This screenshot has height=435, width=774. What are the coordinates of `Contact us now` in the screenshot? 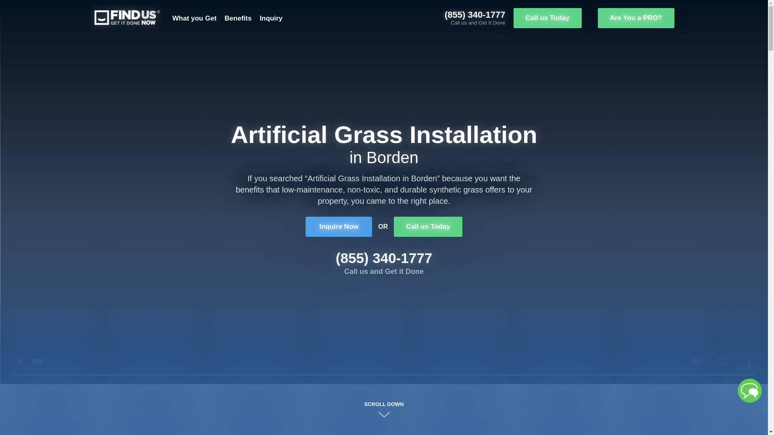 It's located at (271, 18).